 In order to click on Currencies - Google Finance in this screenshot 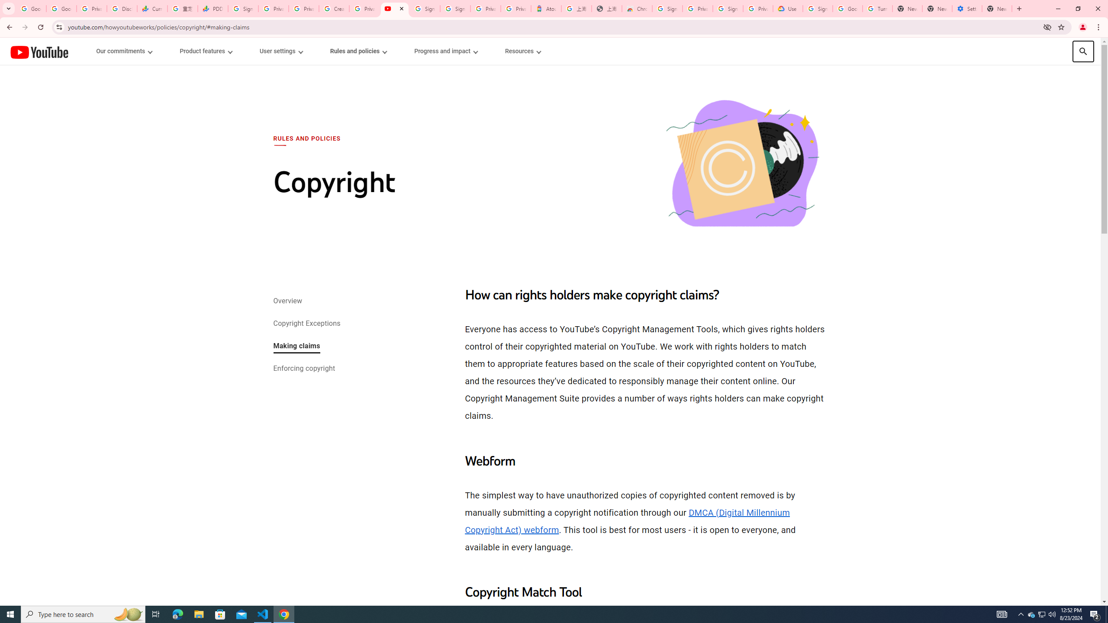, I will do `click(152, 9)`.